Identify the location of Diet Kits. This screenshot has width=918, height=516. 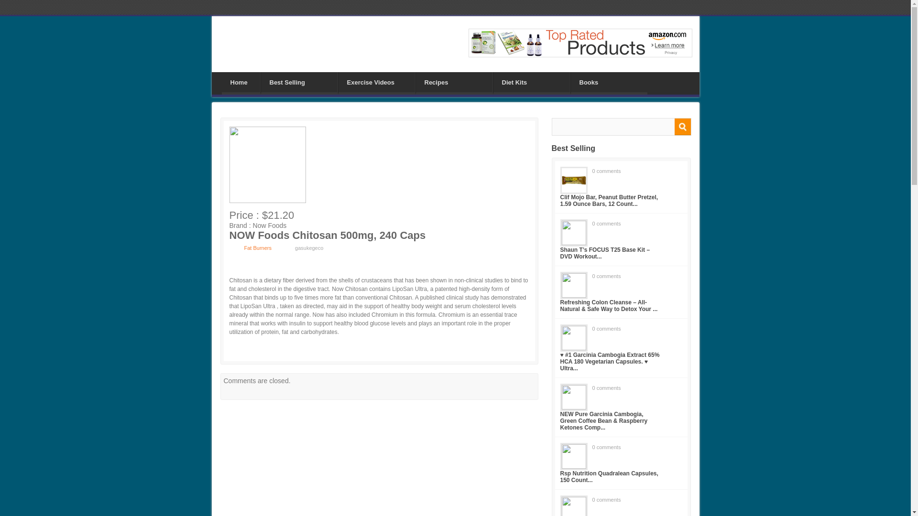
(532, 82).